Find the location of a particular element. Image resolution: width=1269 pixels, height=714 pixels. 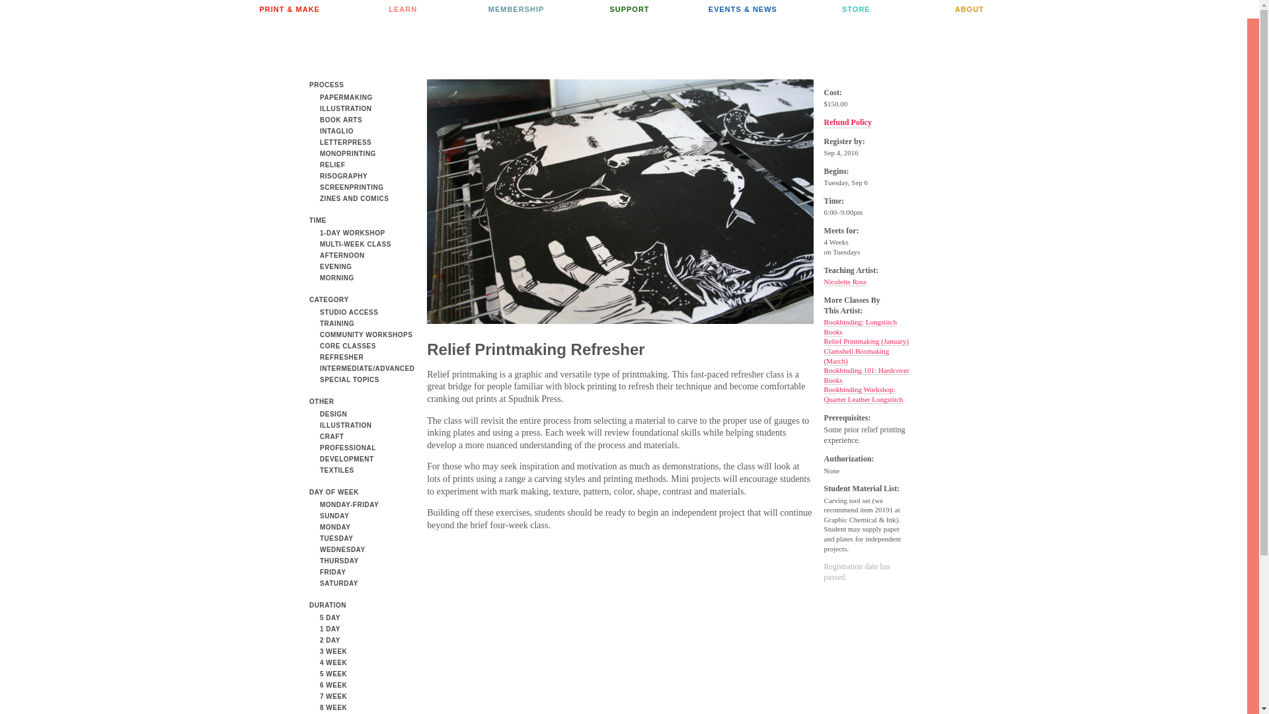

STORE is located at coordinates (855, 9).